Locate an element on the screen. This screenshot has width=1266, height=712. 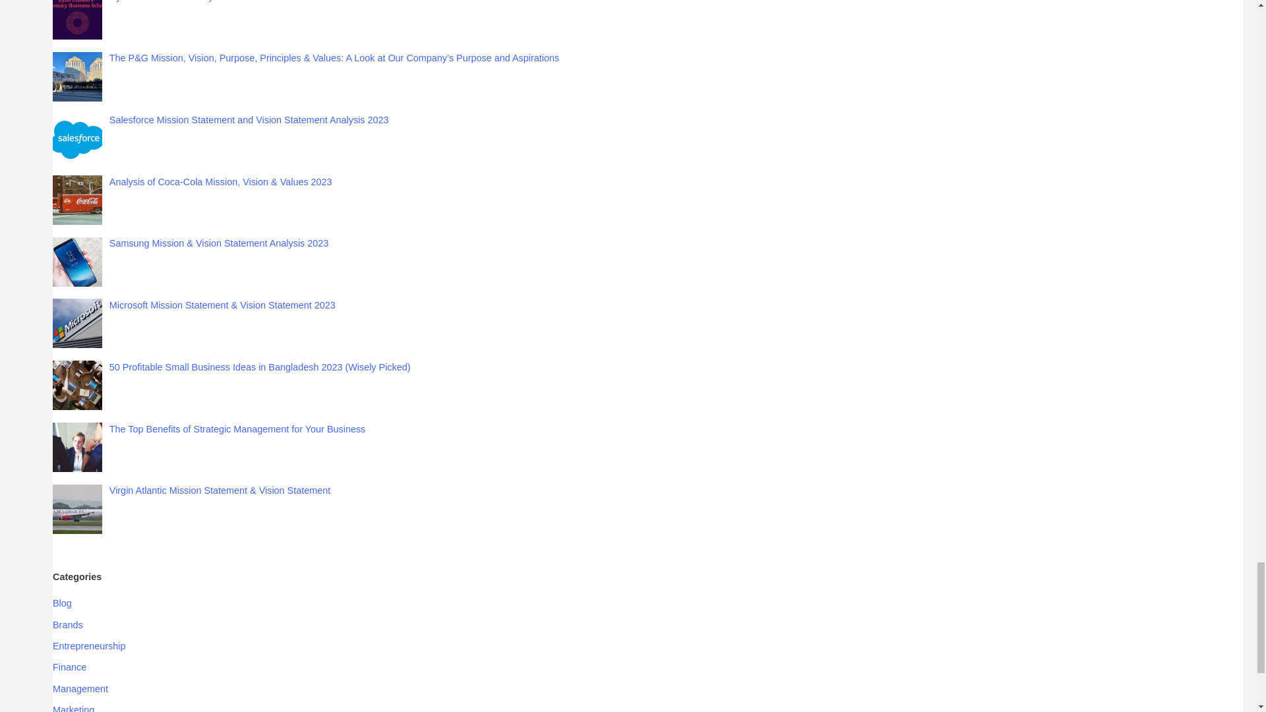
Microsoft mission statement is located at coordinates (78, 323).